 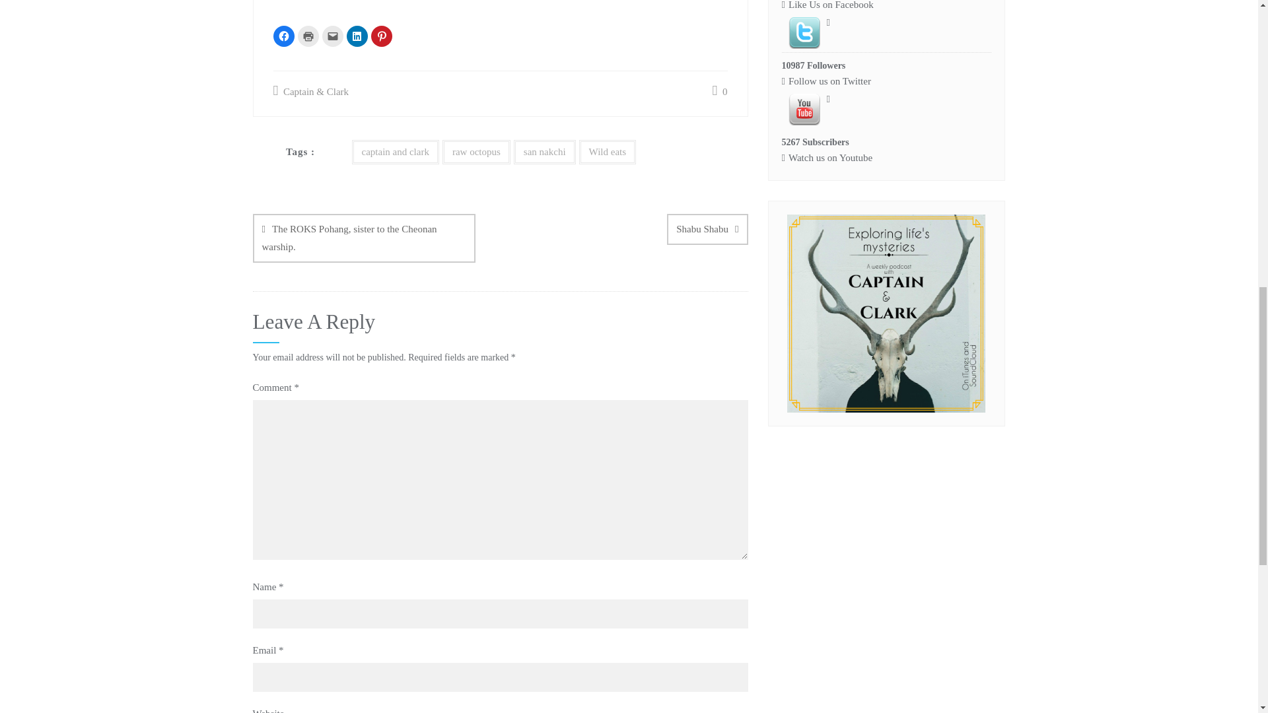 What do you see at coordinates (608, 152) in the screenshot?
I see `Wild eats` at bounding box center [608, 152].